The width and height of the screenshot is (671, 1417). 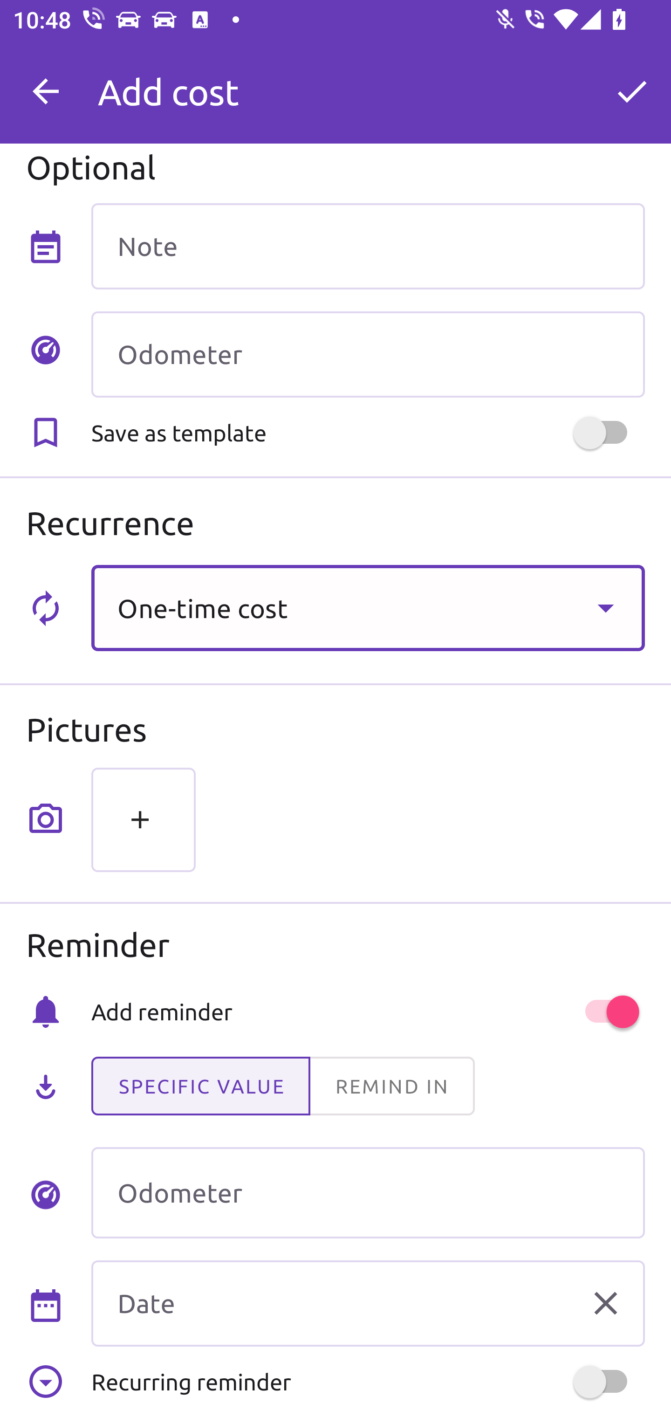 I want to click on REMIND IN, so click(x=391, y=1086).